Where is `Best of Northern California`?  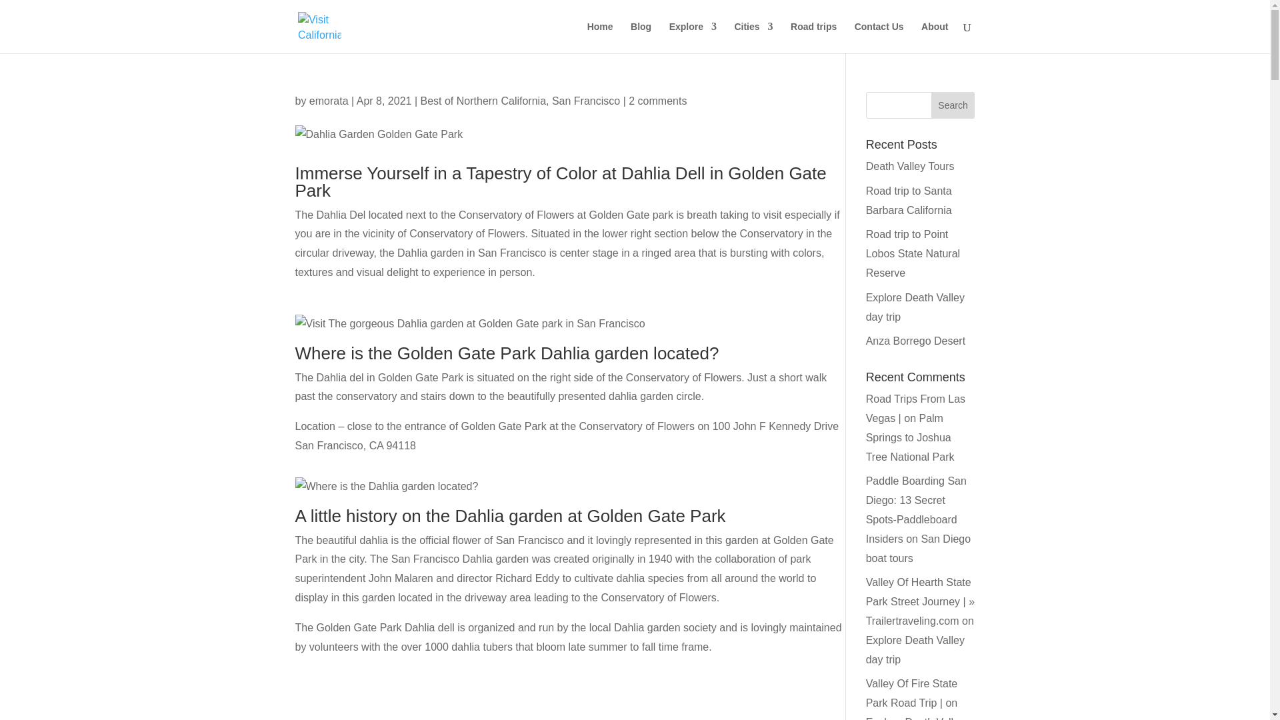 Best of Northern California is located at coordinates (483, 100).